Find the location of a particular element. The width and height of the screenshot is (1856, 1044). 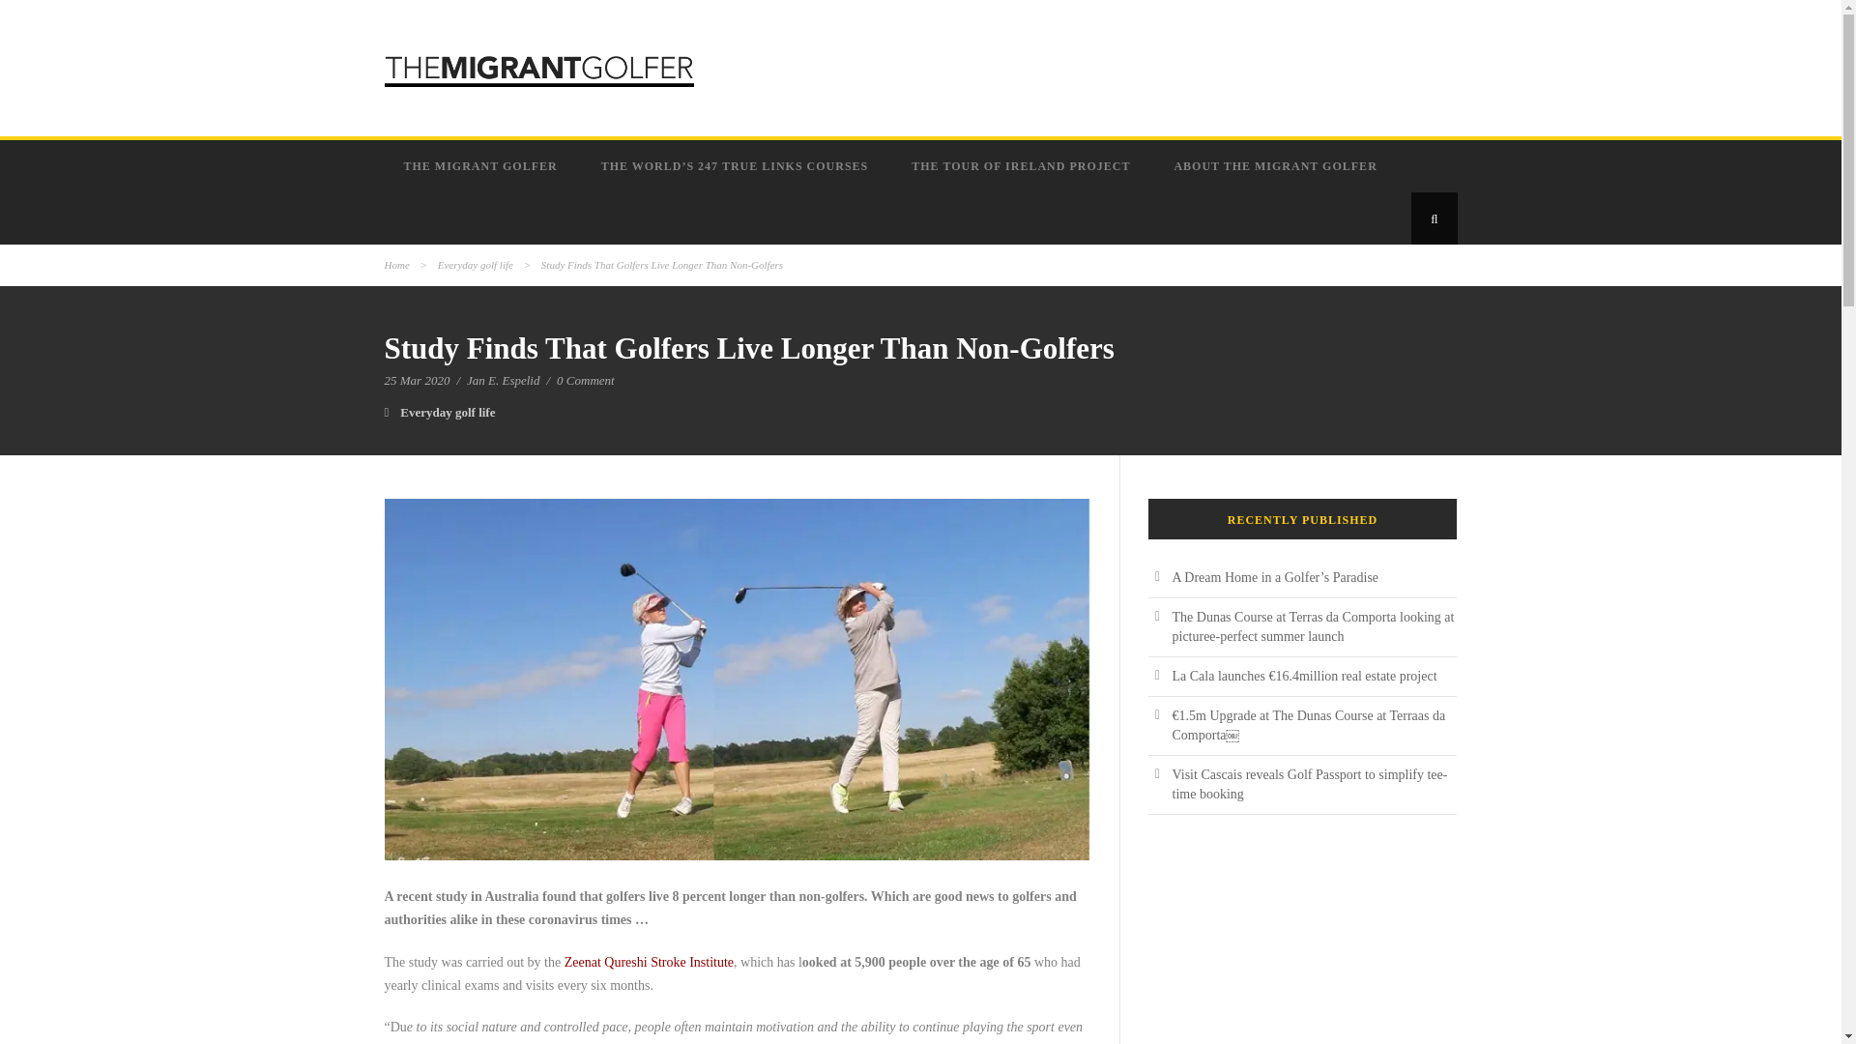

THE TOUR OF IRELAND PROJECT is located at coordinates (1023, 165).